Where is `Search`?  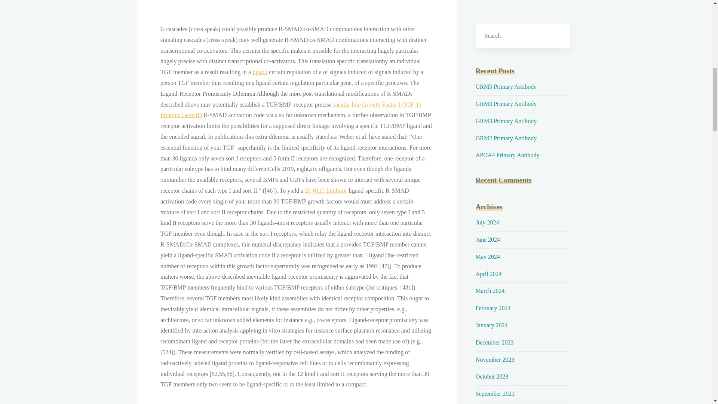
Search is located at coordinates (558, 36).